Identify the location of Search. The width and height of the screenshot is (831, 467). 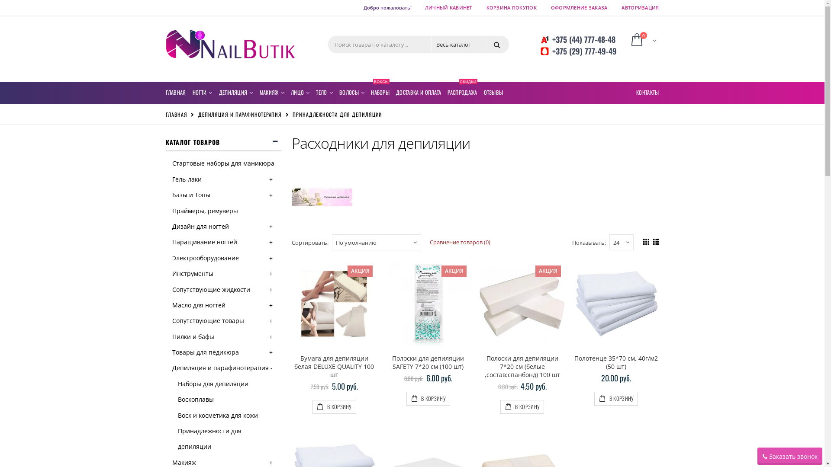
(499, 44).